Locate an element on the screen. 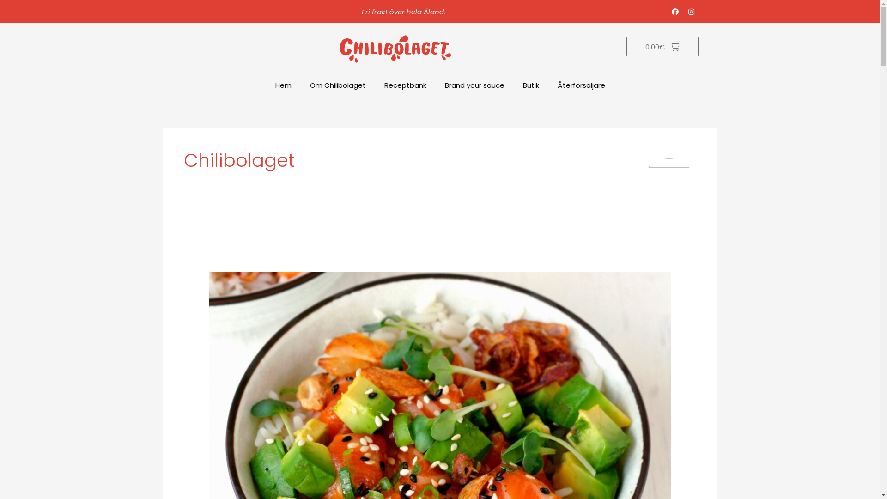 This screenshot has width=887, height=499. Butik is located at coordinates (531, 85).